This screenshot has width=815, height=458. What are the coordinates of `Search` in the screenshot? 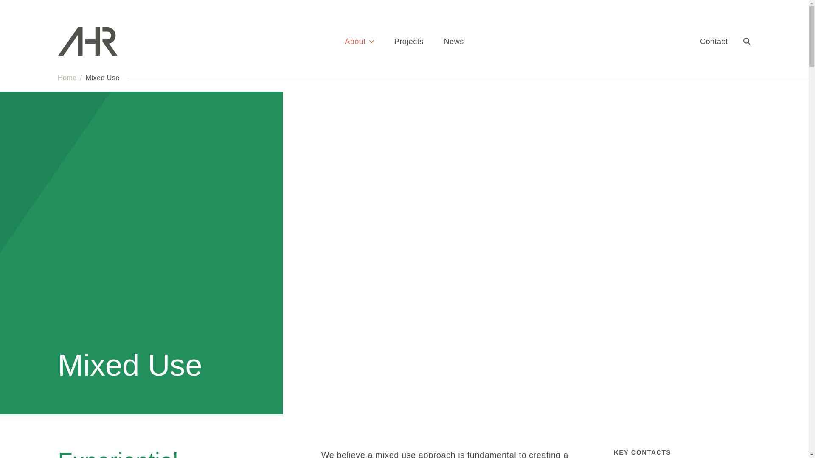 It's located at (746, 41).